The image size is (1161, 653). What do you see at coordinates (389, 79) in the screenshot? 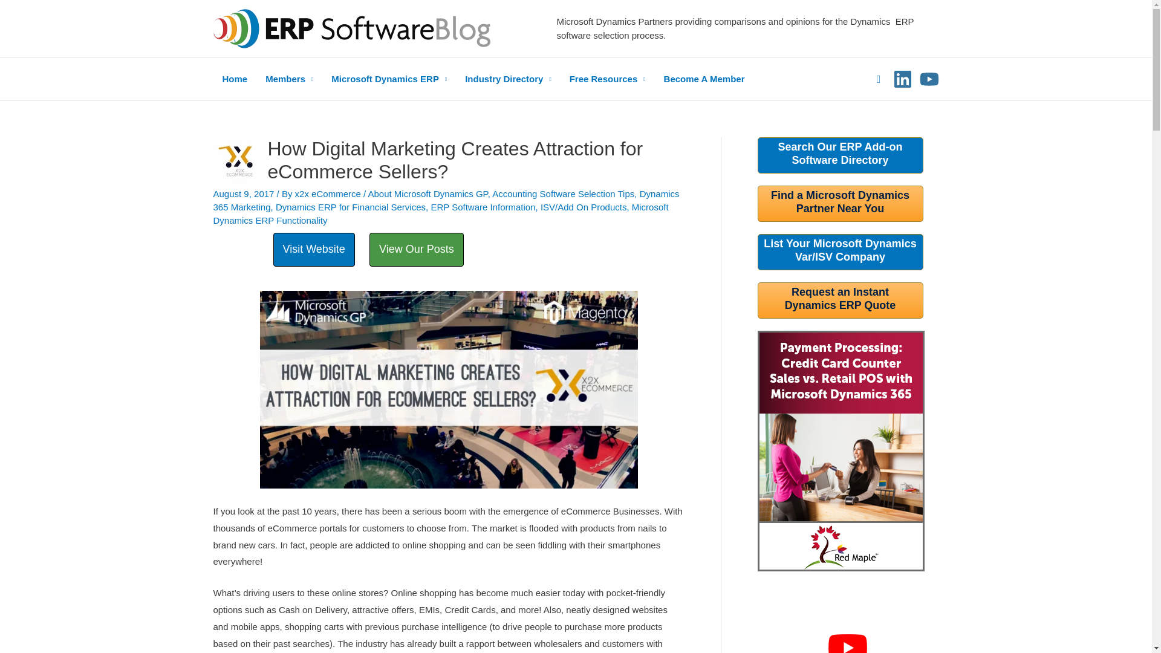
I see `Microsoft Dynamics ERP` at bounding box center [389, 79].